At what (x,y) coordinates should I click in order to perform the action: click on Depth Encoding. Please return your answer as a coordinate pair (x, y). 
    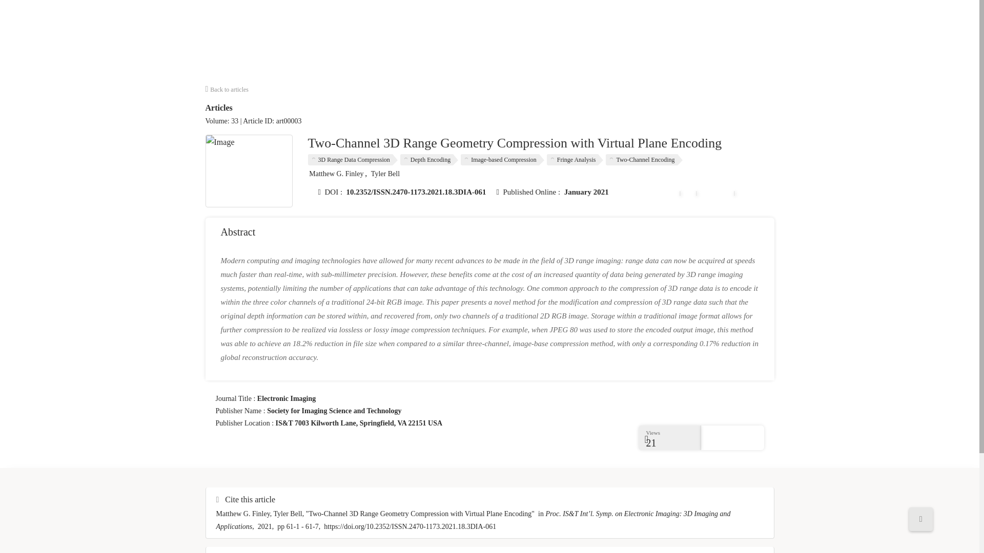
    Looking at the image, I should click on (429, 160).